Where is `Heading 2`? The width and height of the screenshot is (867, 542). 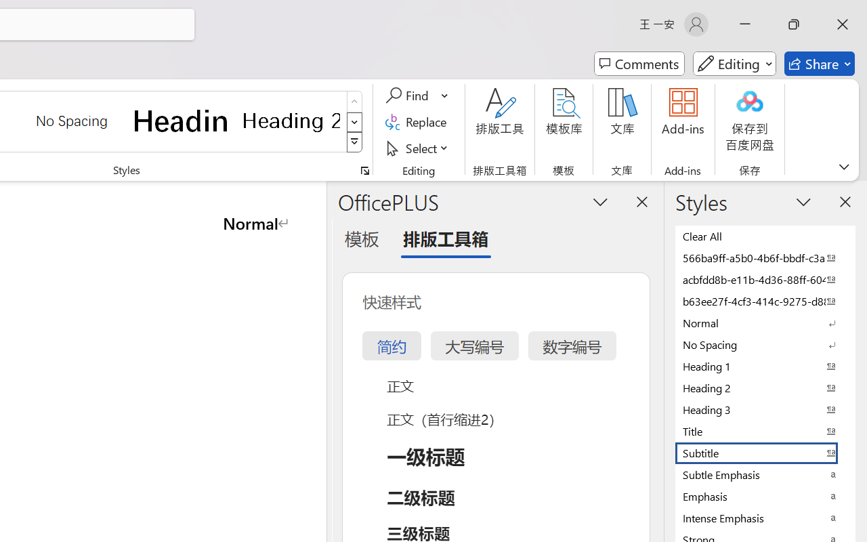
Heading 2 is located at coordinates (291, 121).